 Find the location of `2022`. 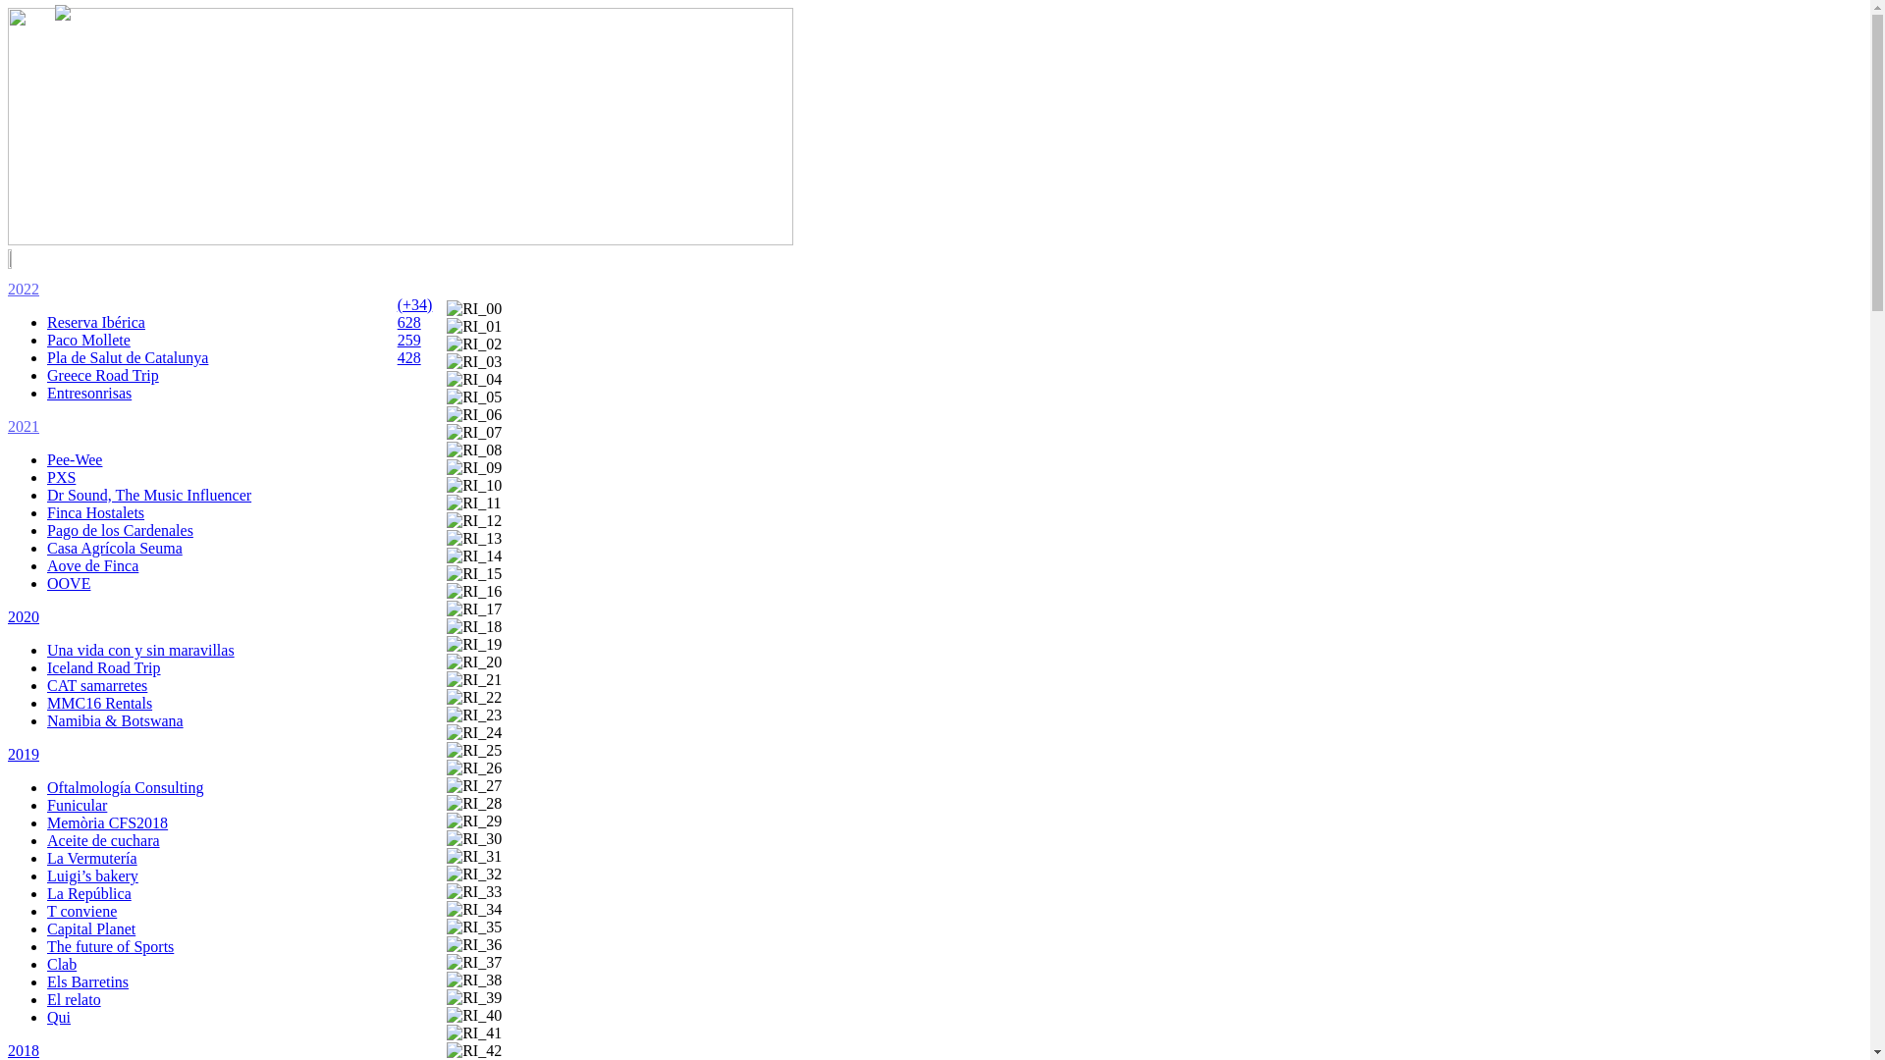

2022 is located at coordinates (24, 289).